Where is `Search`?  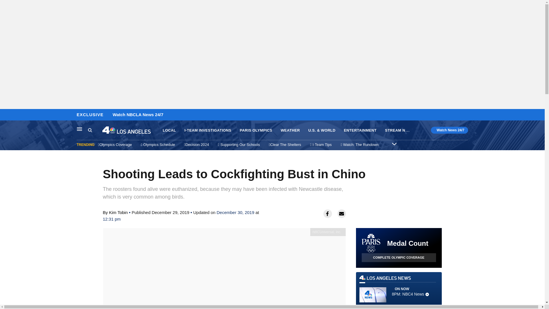
Search is located at coordinates (79, 129).